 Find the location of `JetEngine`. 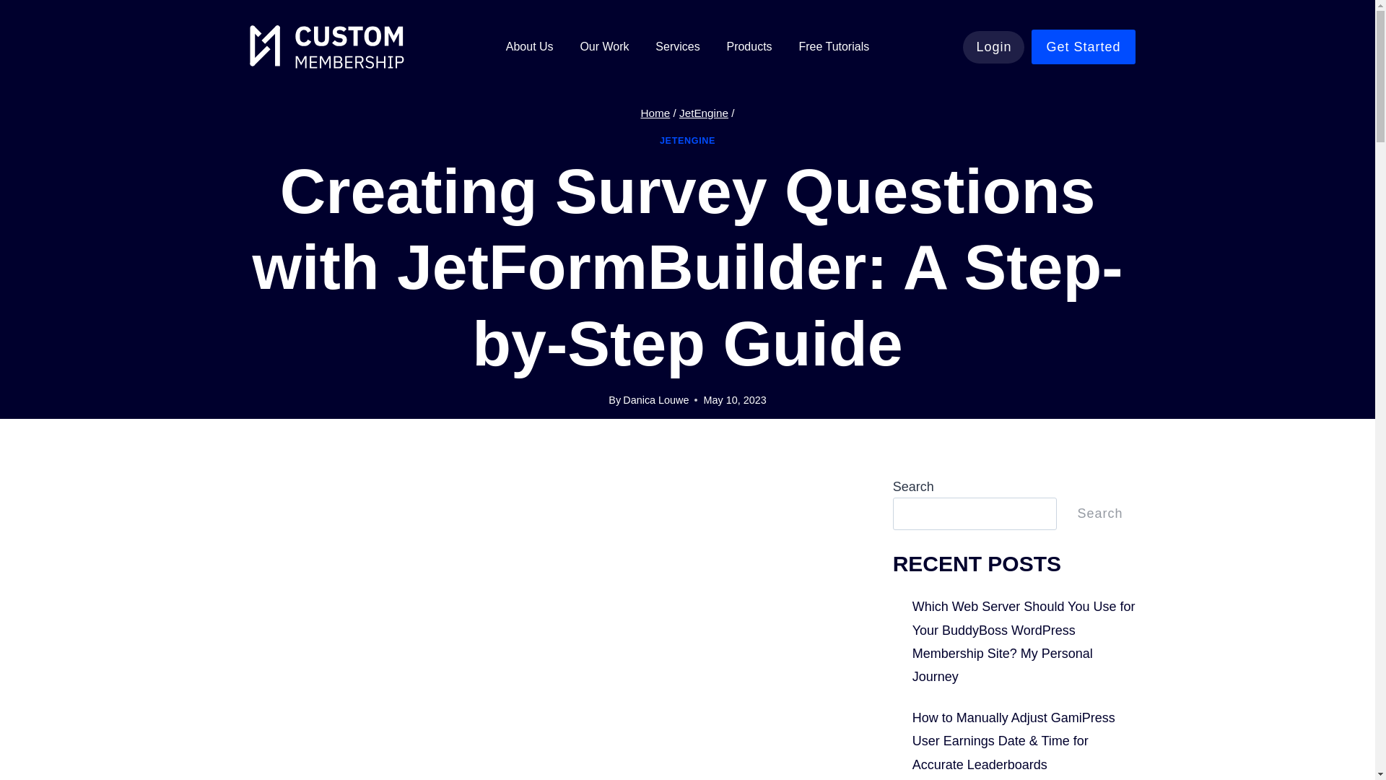

JetEngine is located at coordinates (703, 113).